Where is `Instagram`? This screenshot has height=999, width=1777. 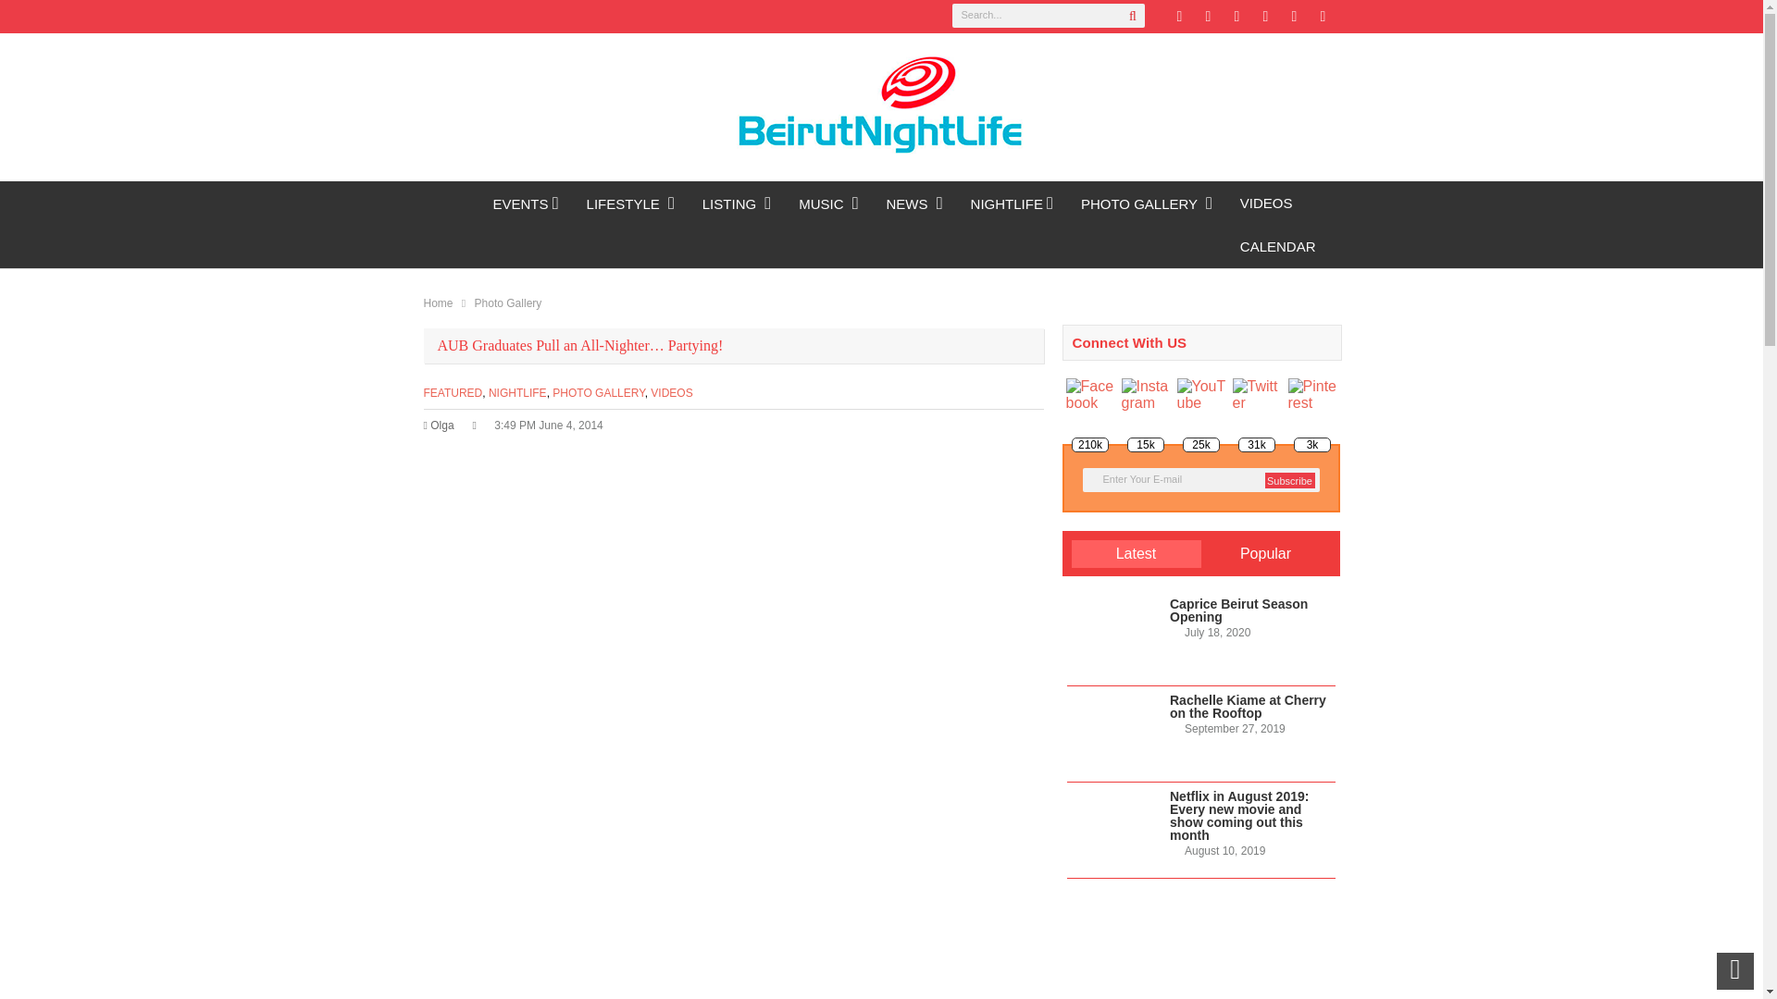 Instagram is located at coordinates (1294, 17).